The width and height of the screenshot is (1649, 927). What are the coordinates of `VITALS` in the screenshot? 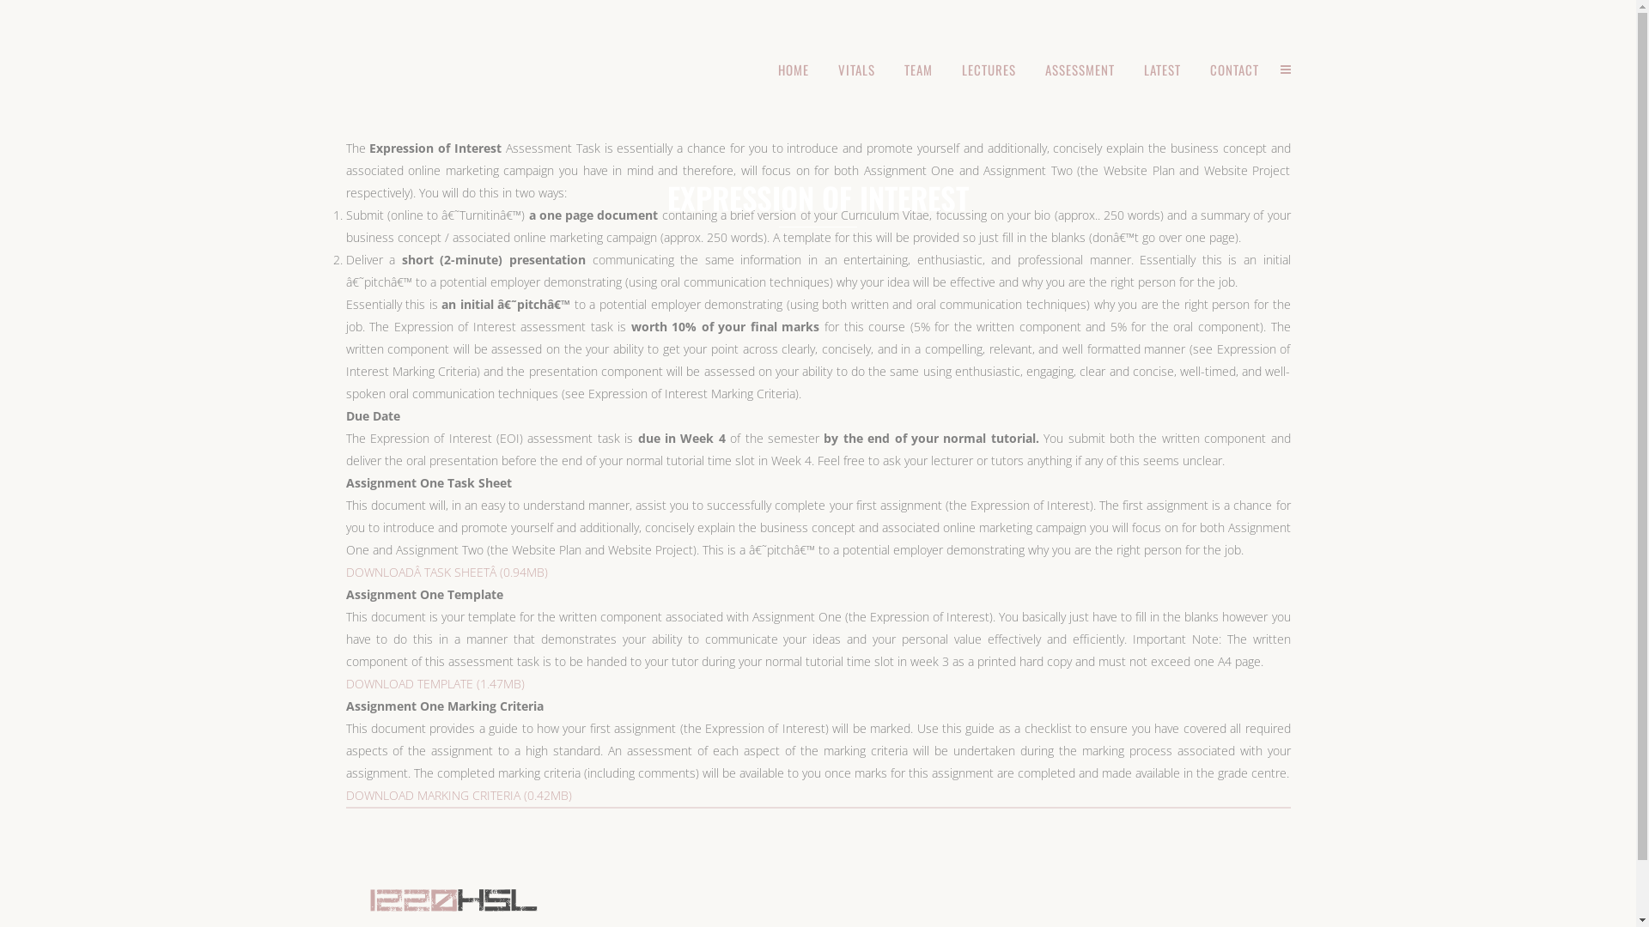 It's located at (855, 70).